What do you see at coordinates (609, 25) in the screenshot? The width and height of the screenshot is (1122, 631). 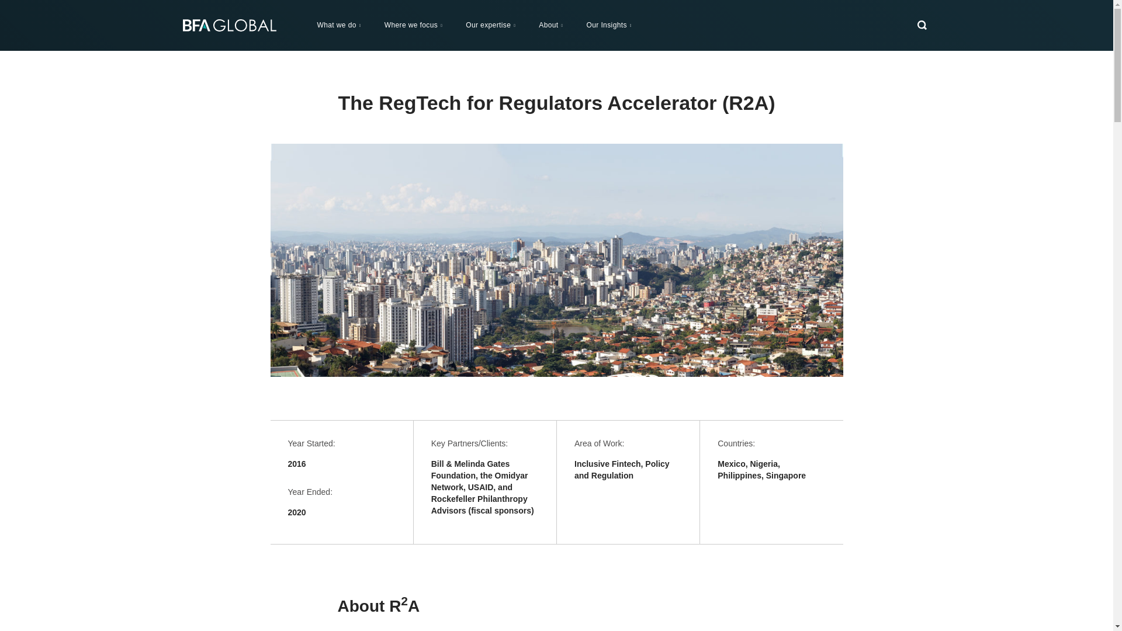 I see `Our Insights` at bounding box center [609, 25].